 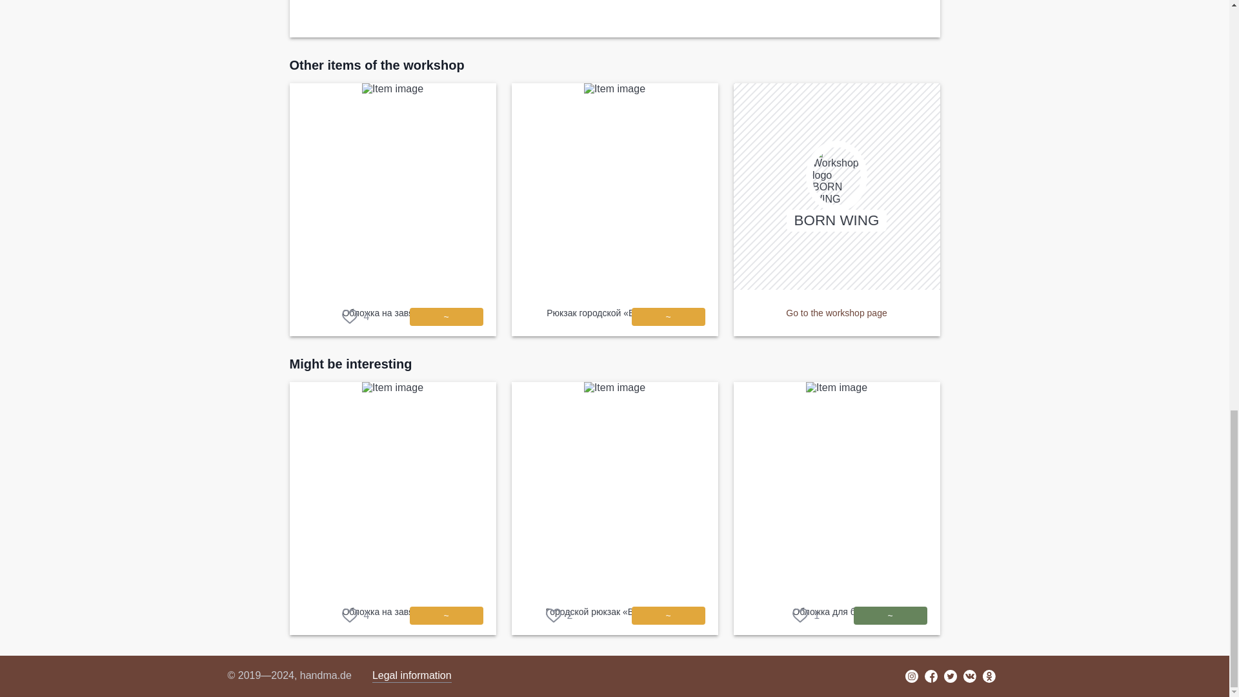 I want to click on On order. Proceed to creating an order, so click(x=667, y=317).